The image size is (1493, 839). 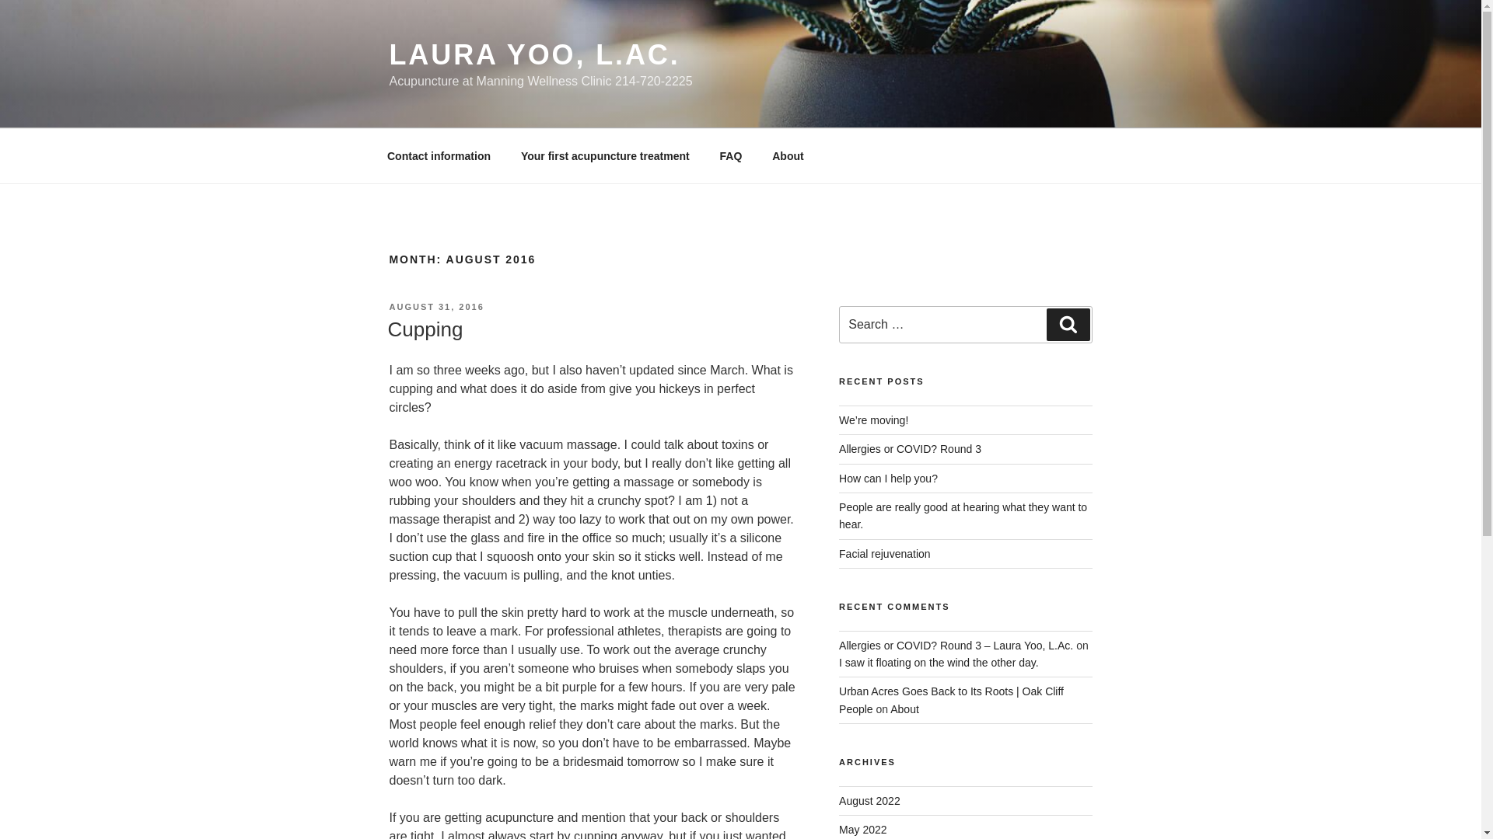 I want to click on People are really good at hearing what they want to hear., so click(x=963, y=515).